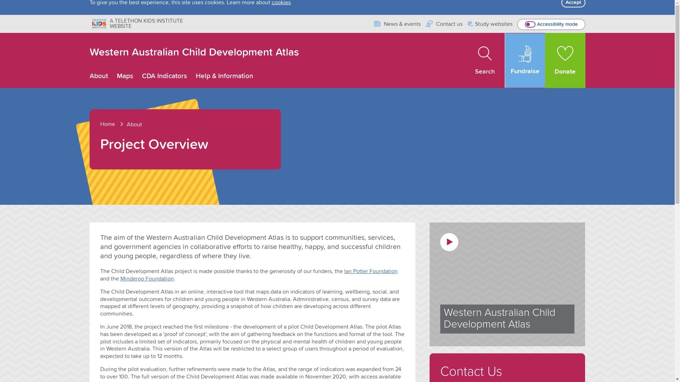 Image resolution: width=680 pixels, height=382 pixels. What do you see at coordinates (164, 76) in the screenshot?
I see `CDA Indicators` at bounding box center [164, 76].